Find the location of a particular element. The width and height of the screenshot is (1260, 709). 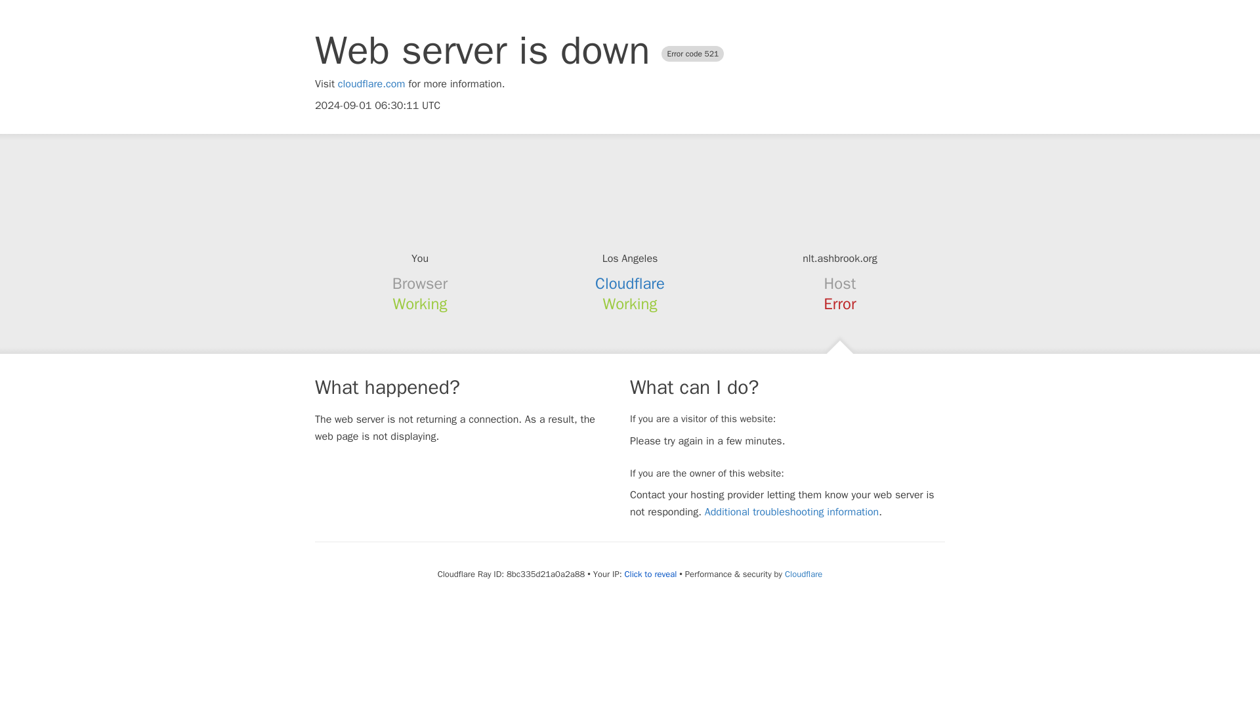

Cloudflare is located at coordinates (630, 284).